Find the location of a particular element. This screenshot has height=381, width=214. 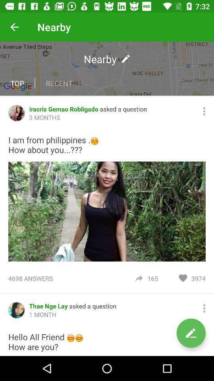

turn on item below nearby is located at coordinates (59, 83).